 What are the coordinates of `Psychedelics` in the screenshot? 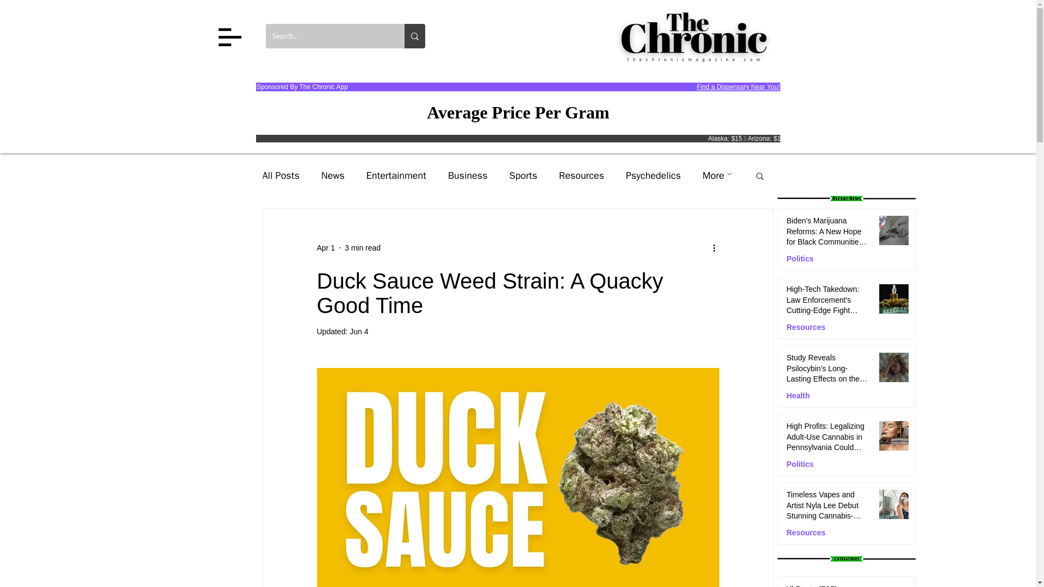 It's located at (652, 175).